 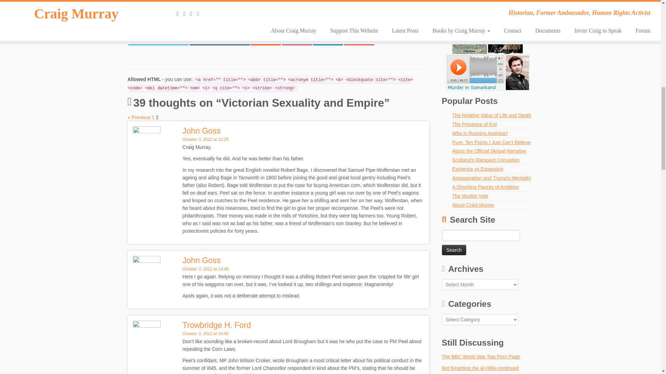 What do you see at coordinates (158, 39) in the screenshot?
I see `Trowbridge H. Ford` at bounding box center [158, 39].